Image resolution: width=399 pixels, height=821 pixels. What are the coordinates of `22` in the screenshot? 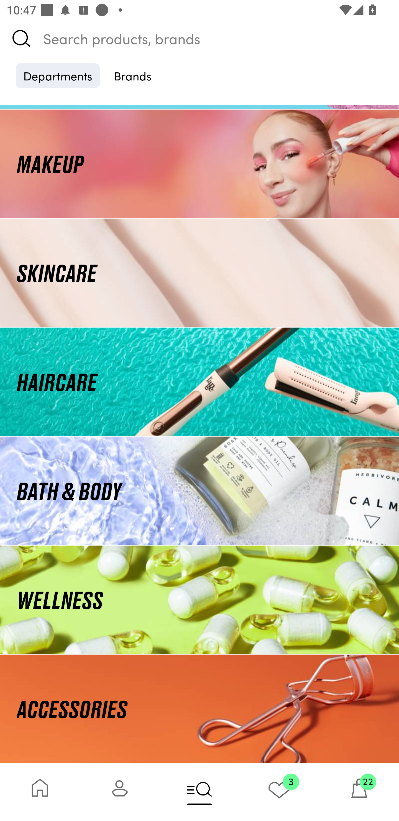 It's located at (359, 792).